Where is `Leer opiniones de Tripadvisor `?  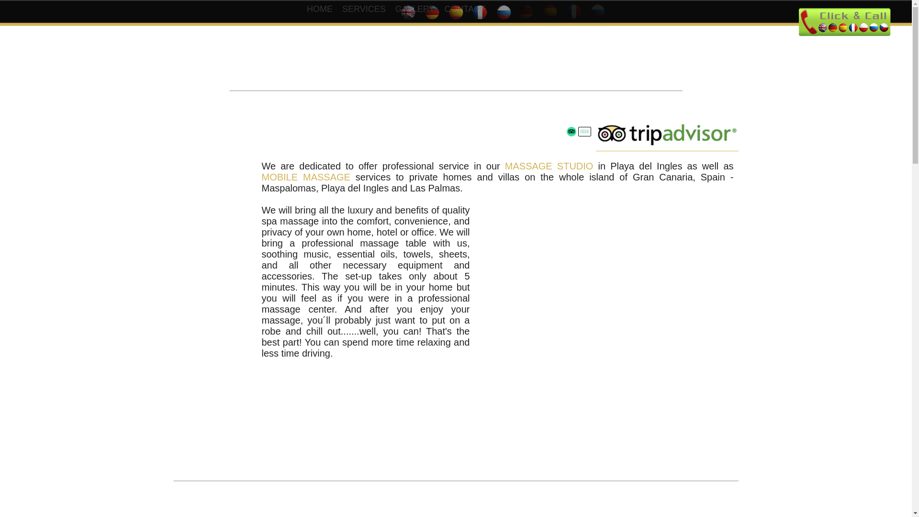 Leer opiniones de Tripadvisor  is located at coordinates (572, 131).